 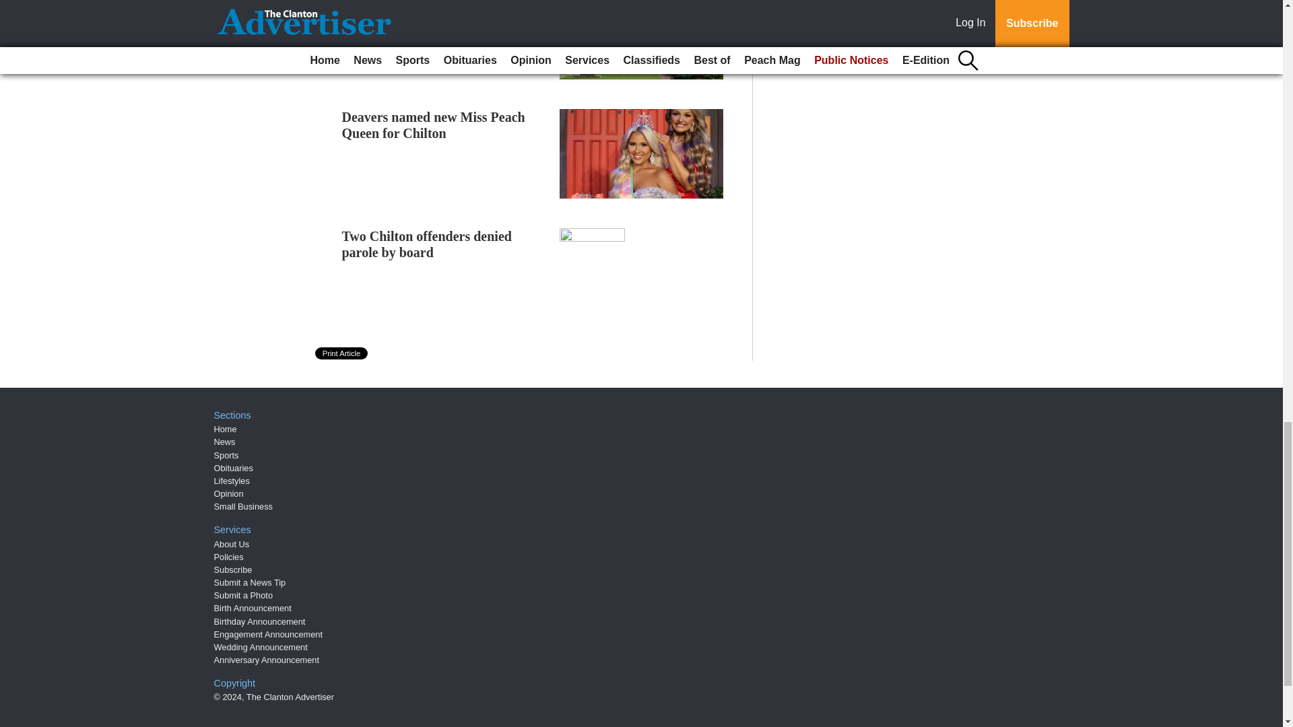 I want to click on Two Chilton offenders denied parole by board, so click(x=427, y=244).